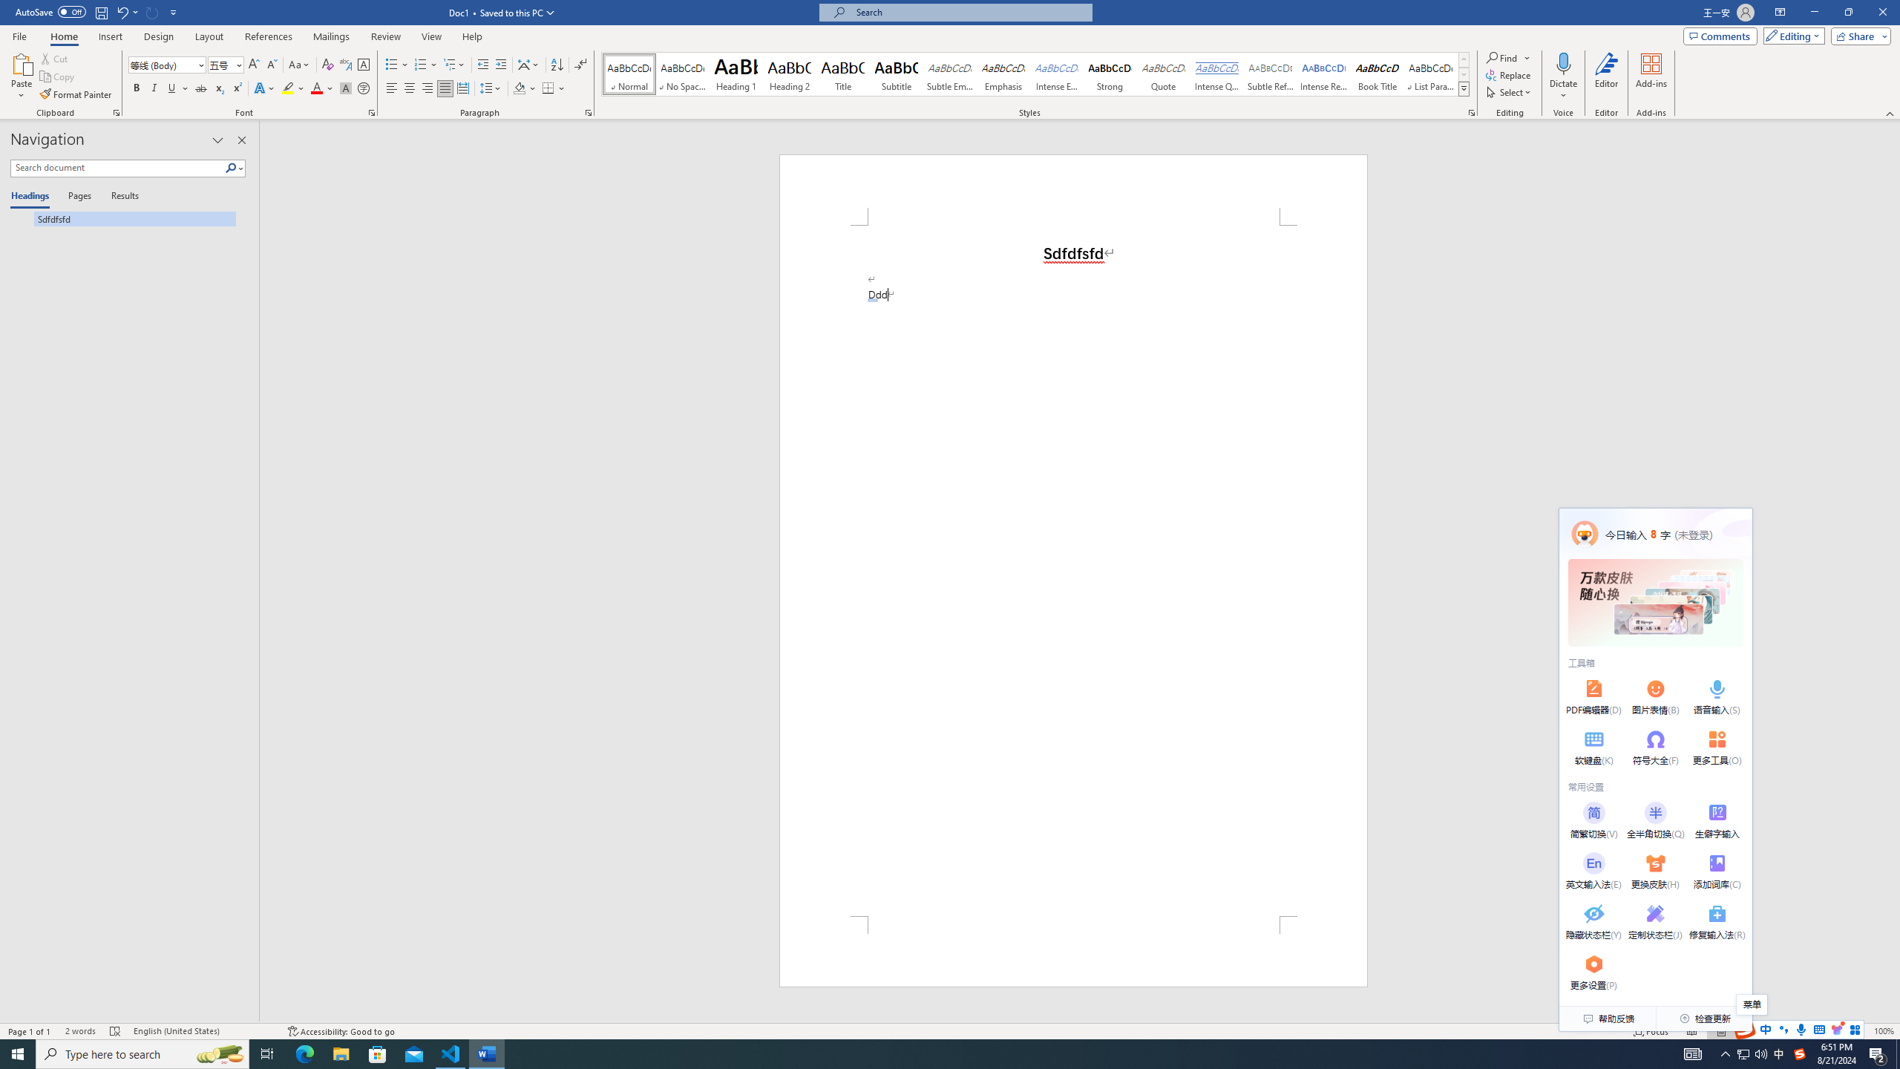 This screenshot has width=1900, height=1069. I want to click on Quote, so click(1164, 74).